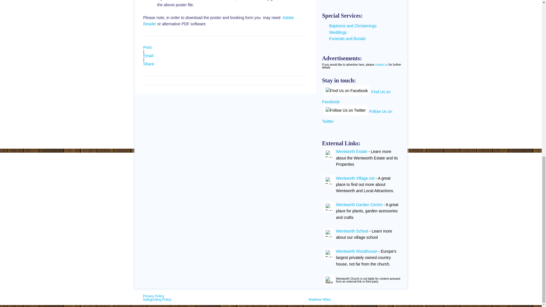  Describe the element at coordinates (357, 117) in the screenshot. I see `Follow Us on Twitter` at that location.